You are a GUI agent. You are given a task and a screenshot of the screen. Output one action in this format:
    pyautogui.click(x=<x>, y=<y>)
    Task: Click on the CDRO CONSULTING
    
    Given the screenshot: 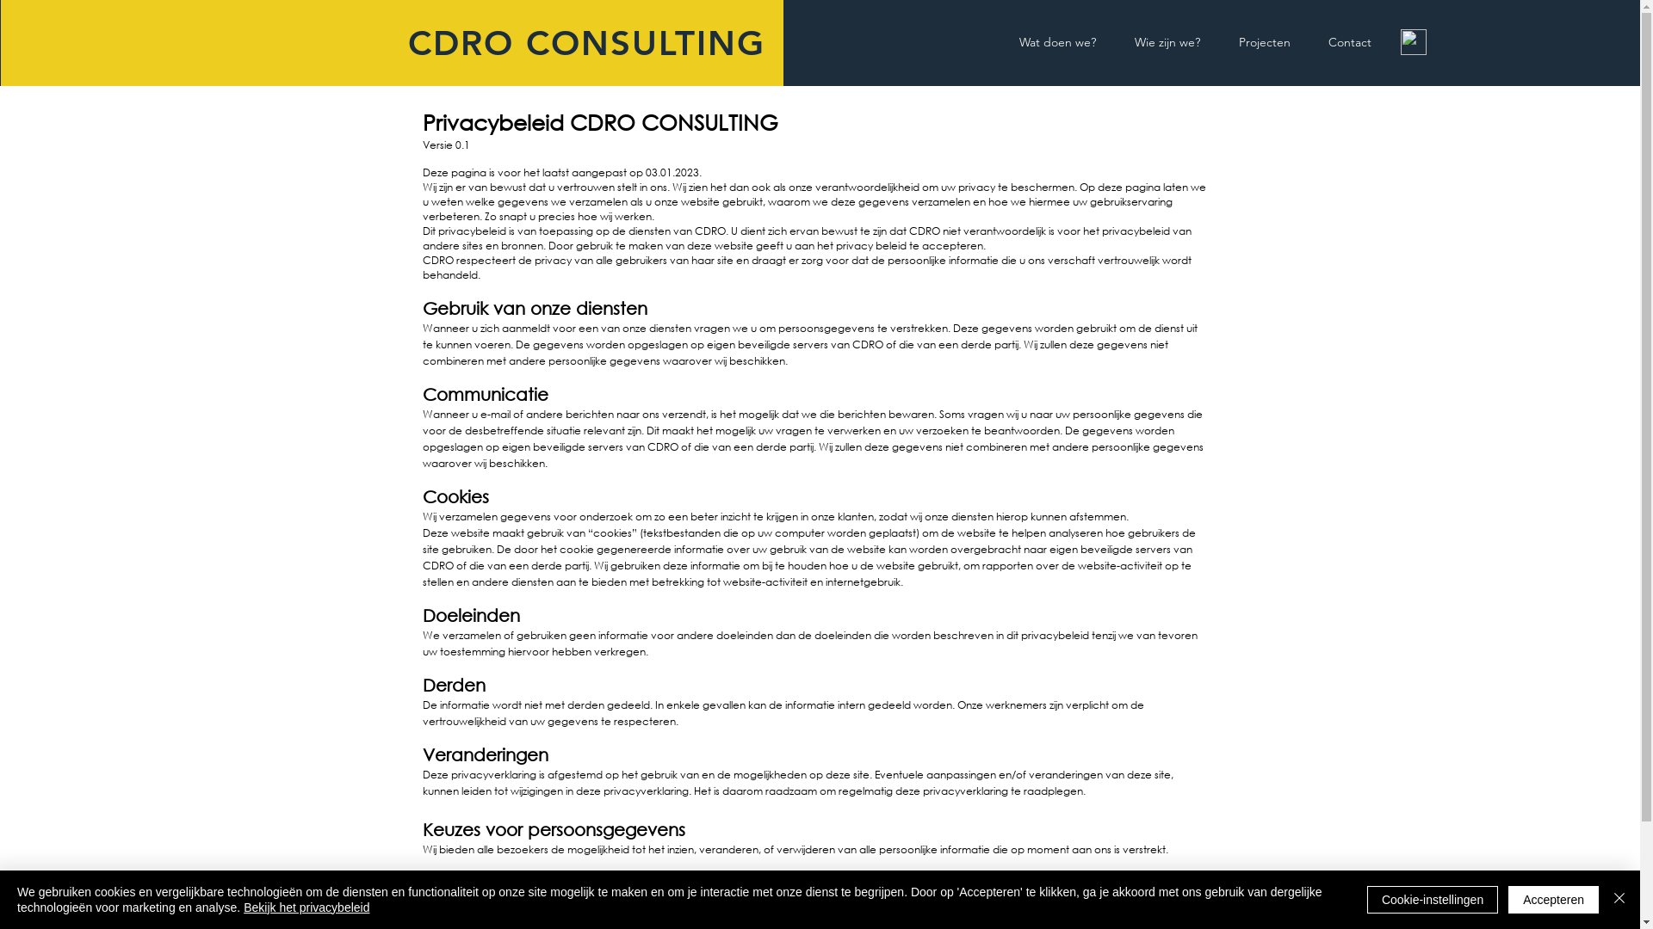 What is the action you would take?
    pyautogui.click(x=587, y=43)
    